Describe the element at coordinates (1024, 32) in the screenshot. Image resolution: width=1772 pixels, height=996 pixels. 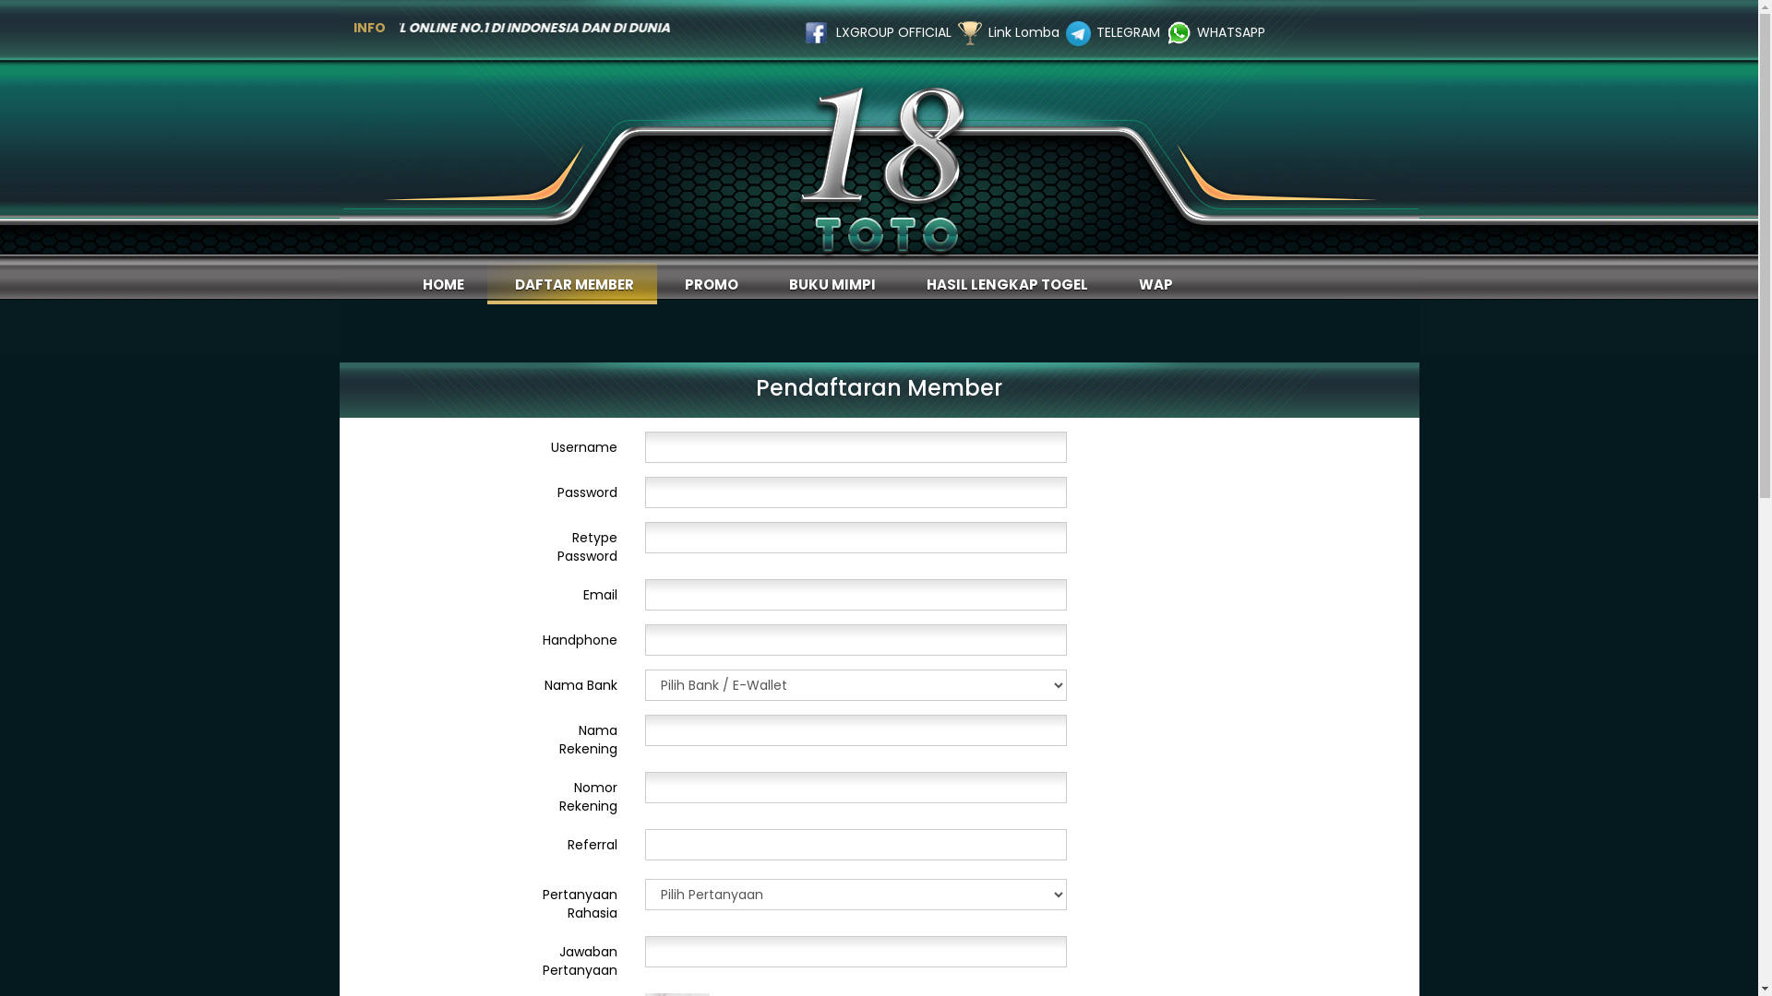
I see `Link Lomba` at that location.